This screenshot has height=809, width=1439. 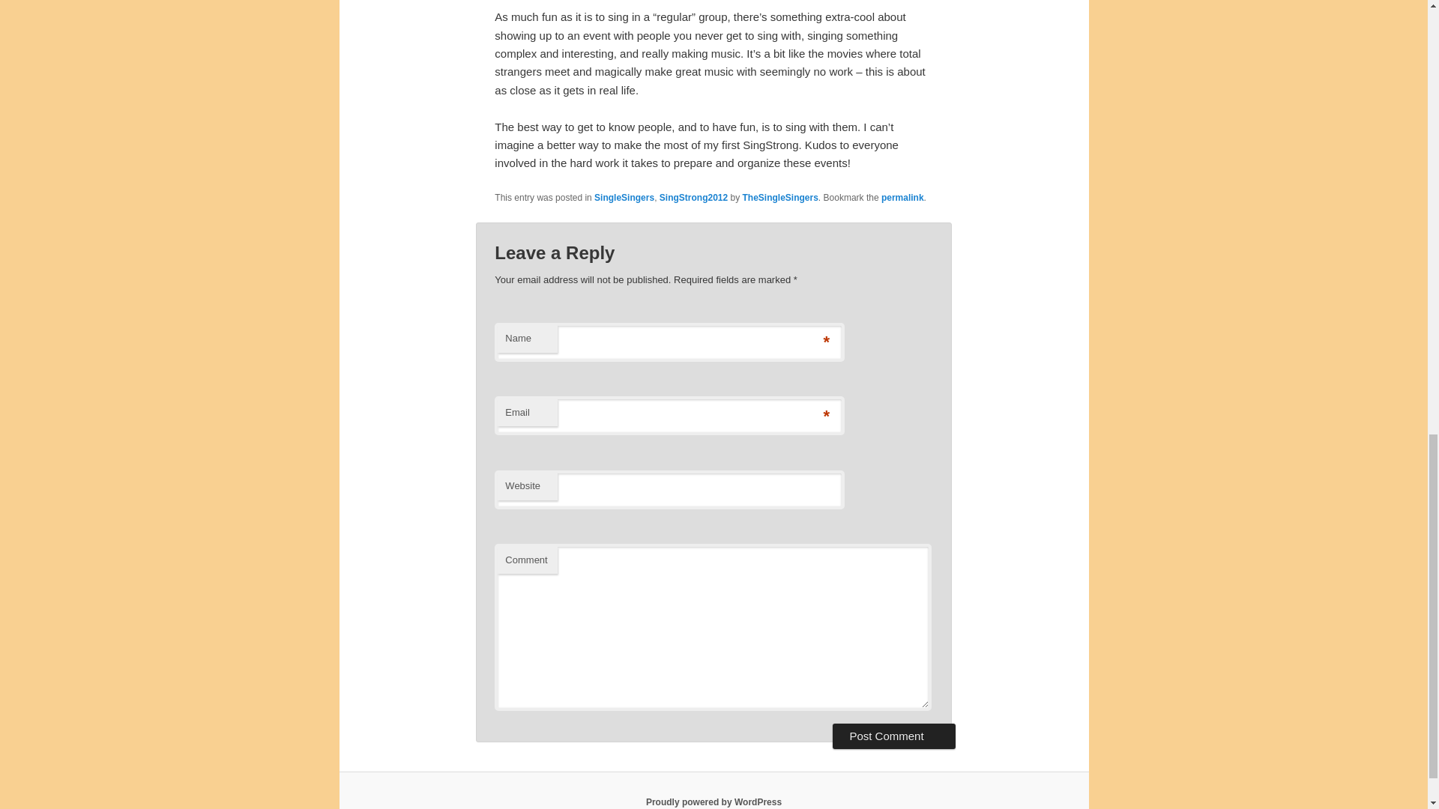 What do you see at coordinates (902, 198) in the screenshot?
I see `permalink` at bounding box center [902, 198].